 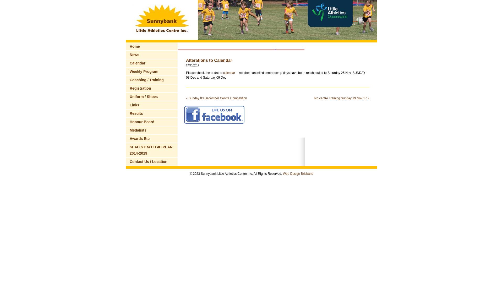 What do you see at coordinates (152, 122) in the screenshot?
I see `Honour Board` at bounding box center [152, 122].